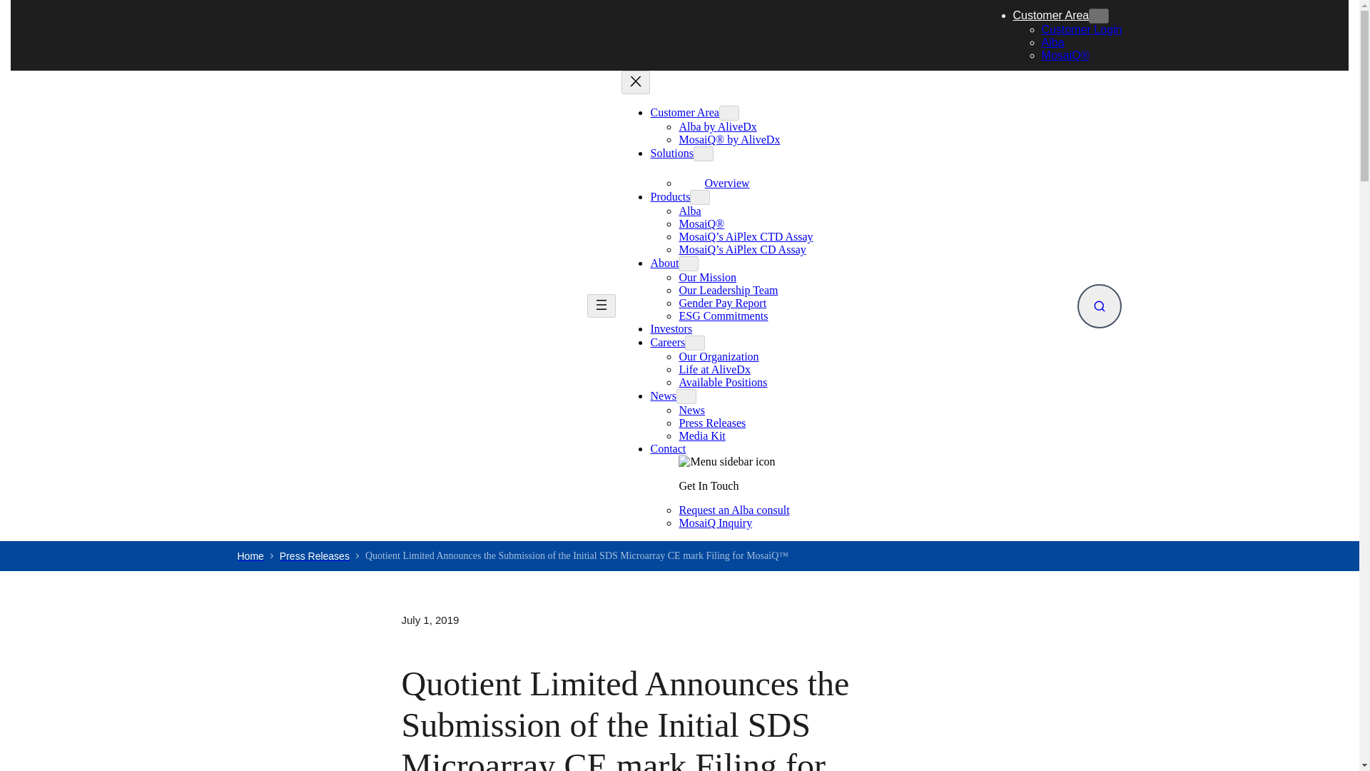  I want to click on Customer Login, so click(1082, 29).